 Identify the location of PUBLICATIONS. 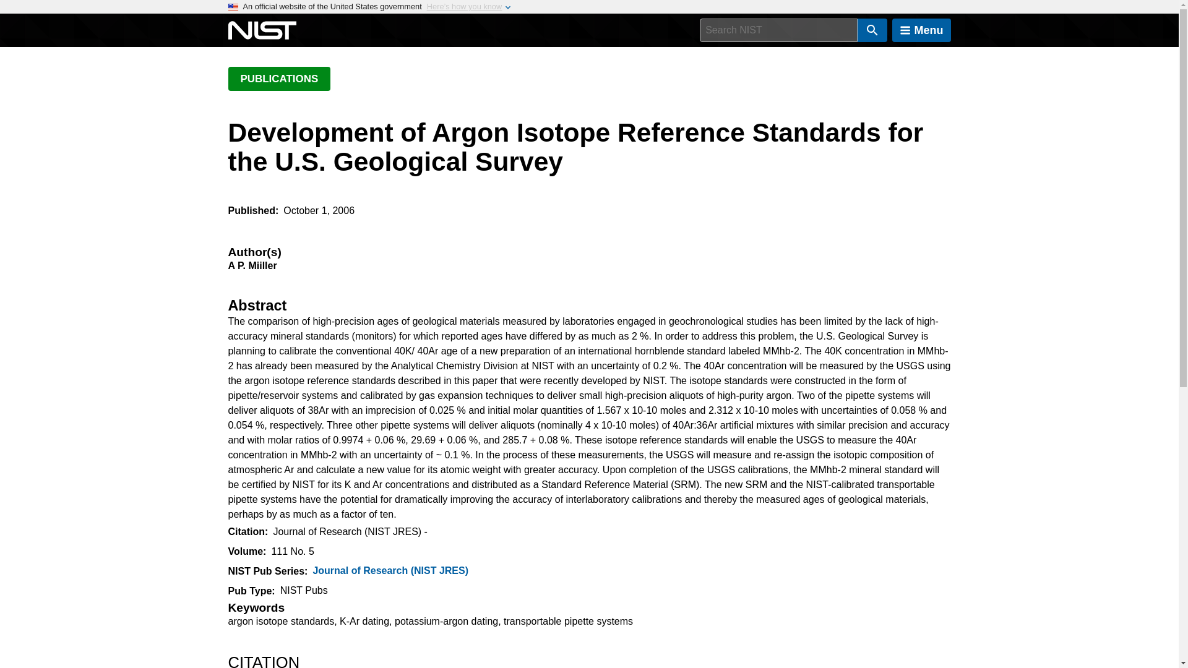
(278, 79).